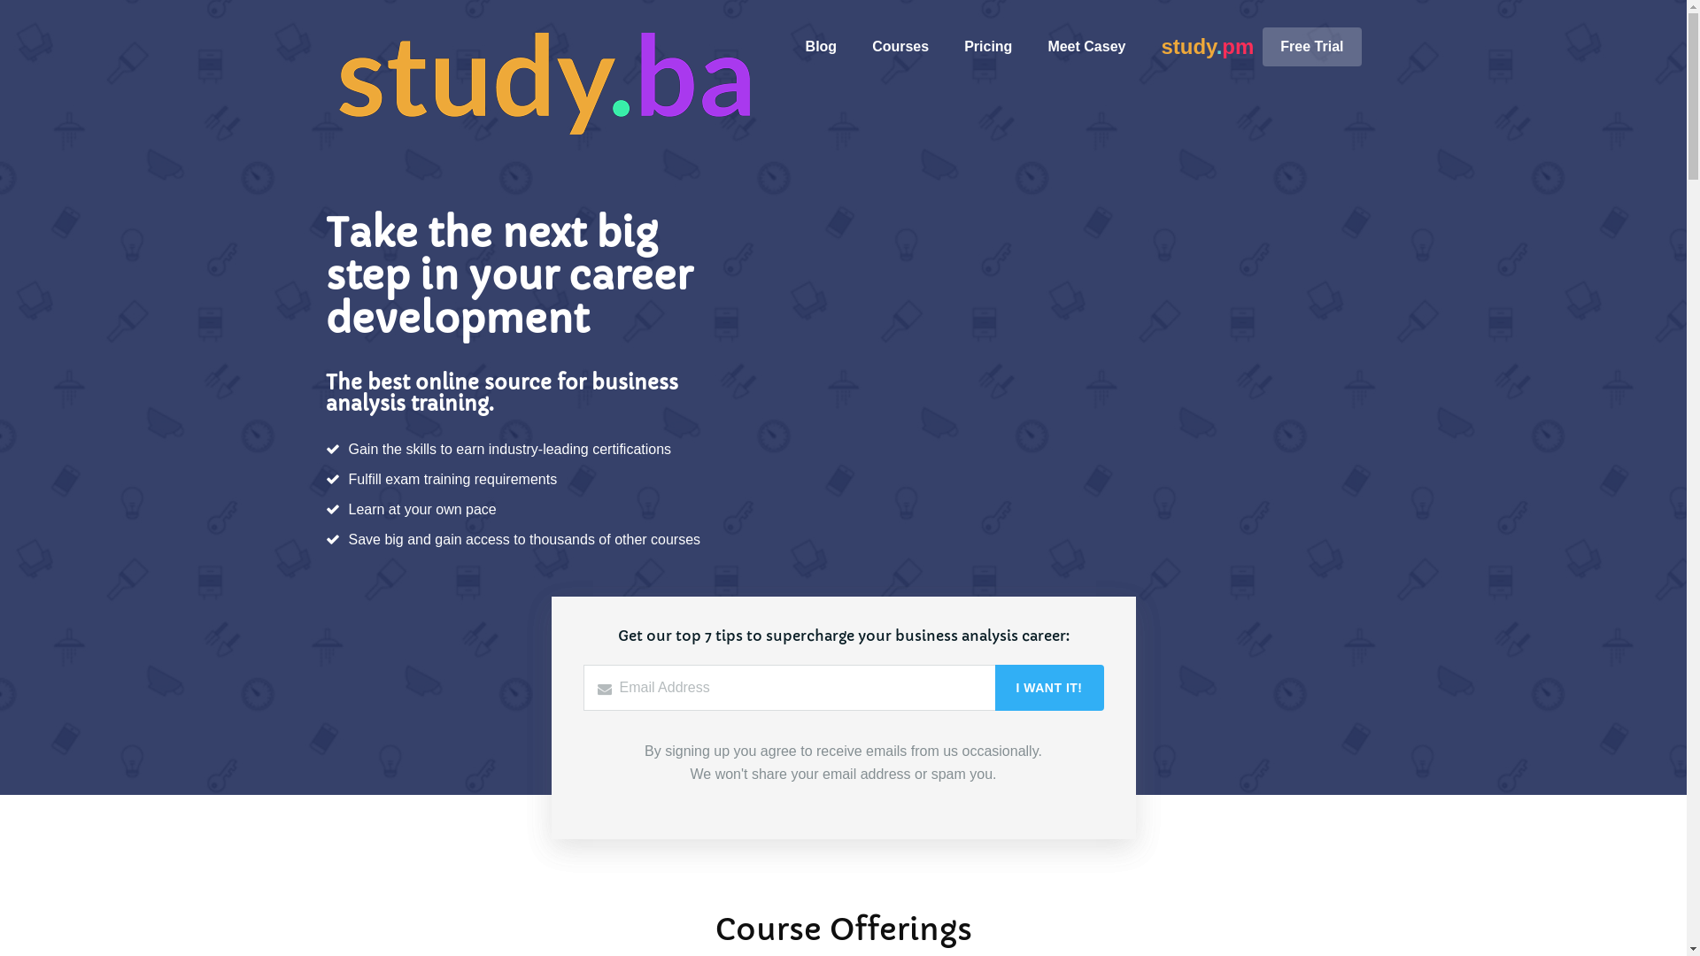 Image resolution: width=1700 pixels, height=956 pixels. What do you see at coordinates (1208, 48) in the screenshot?
I see `study.pm` at bounding box center [1208, 48].